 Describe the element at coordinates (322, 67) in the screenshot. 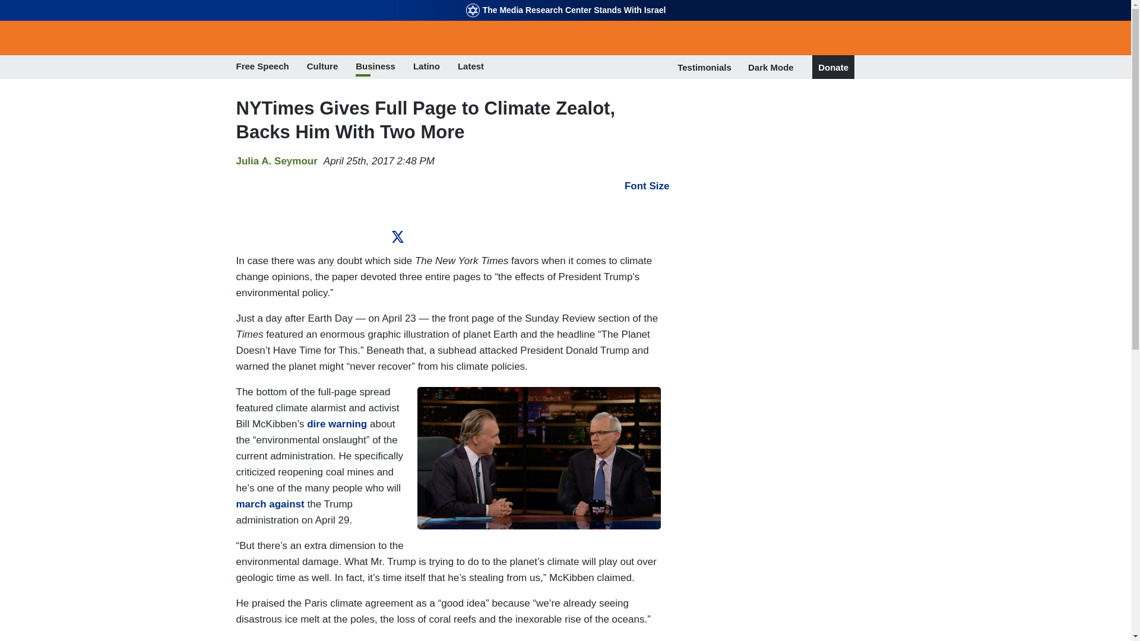

I see `Culture` at that location.